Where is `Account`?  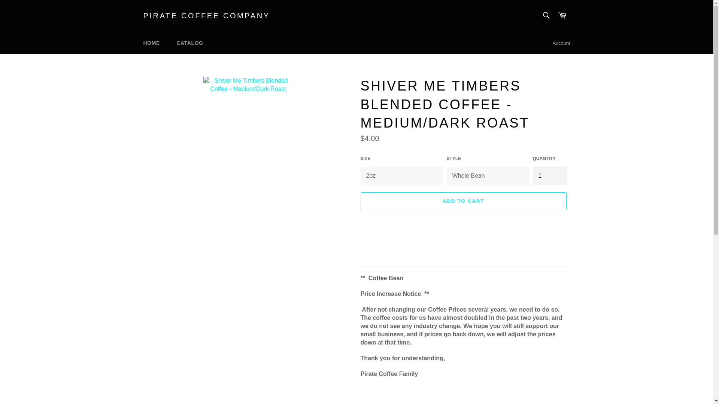 Account is located at coordinates (561, 43).